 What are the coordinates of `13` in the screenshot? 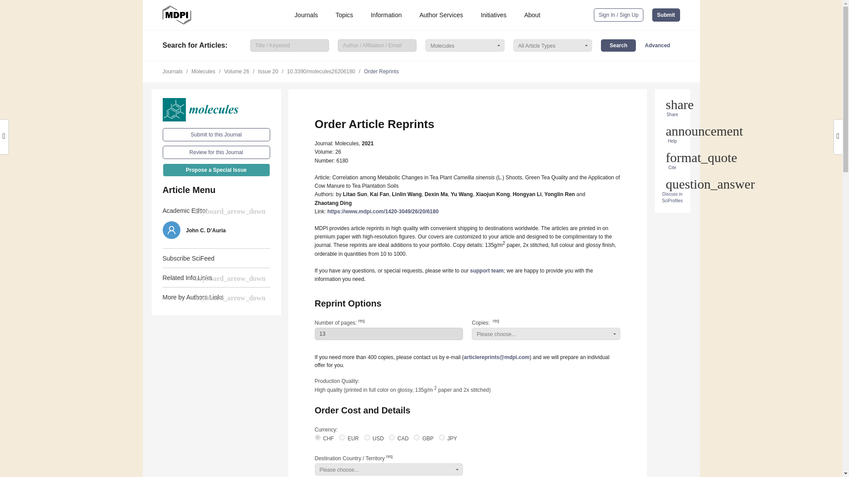 It's located at (389, 334).